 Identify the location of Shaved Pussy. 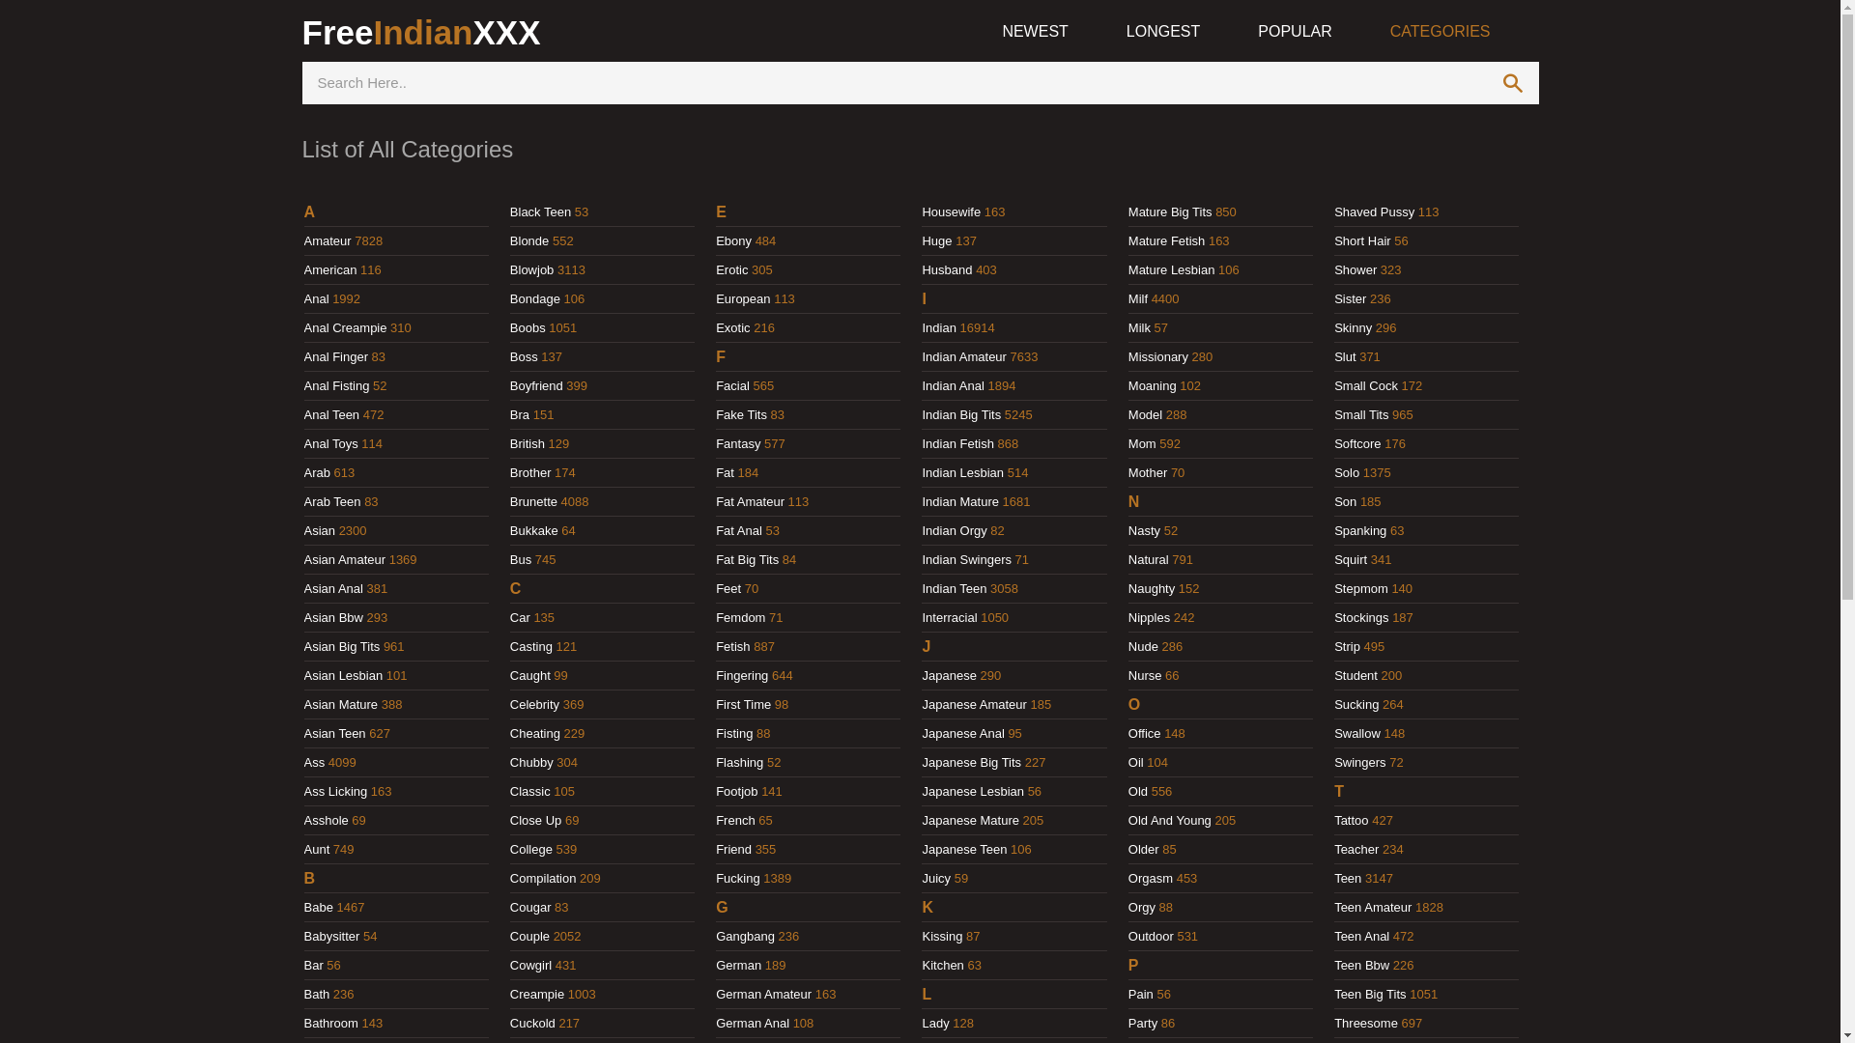
(1374, 212).